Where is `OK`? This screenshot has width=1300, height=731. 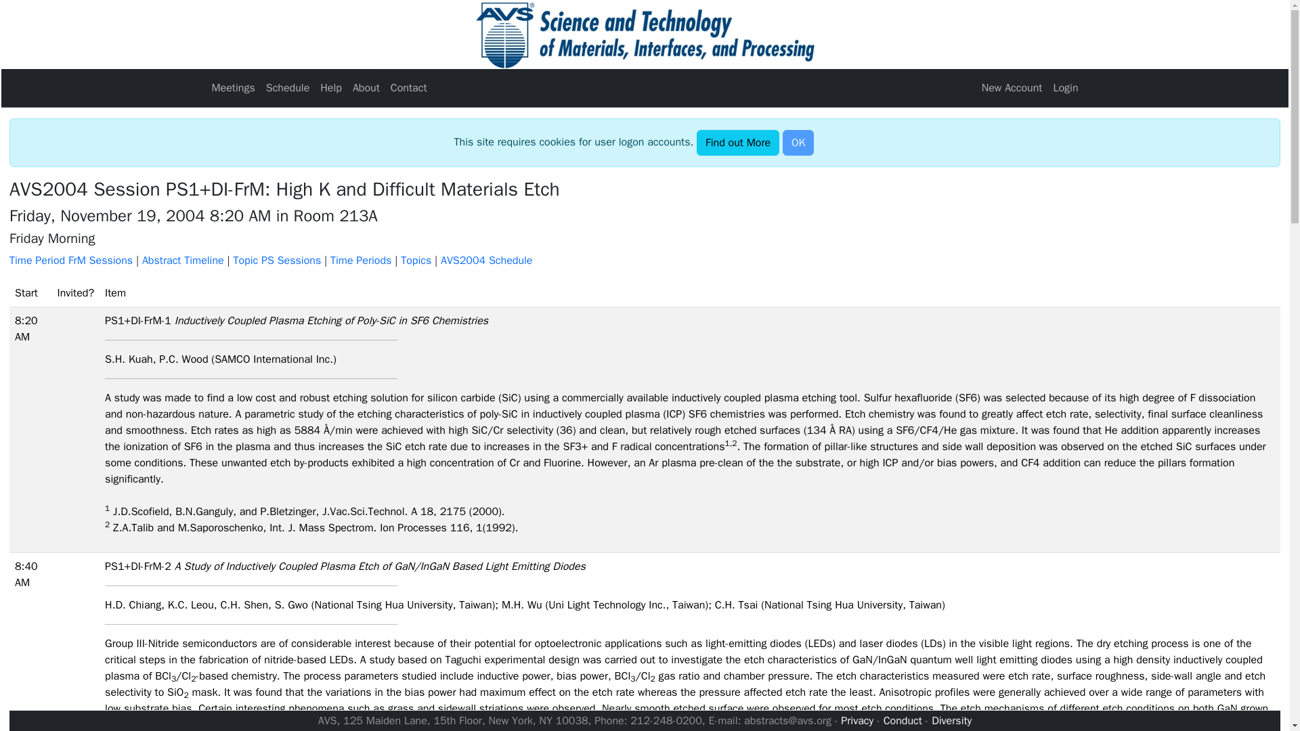
OK is located at coordinates (798, 143).